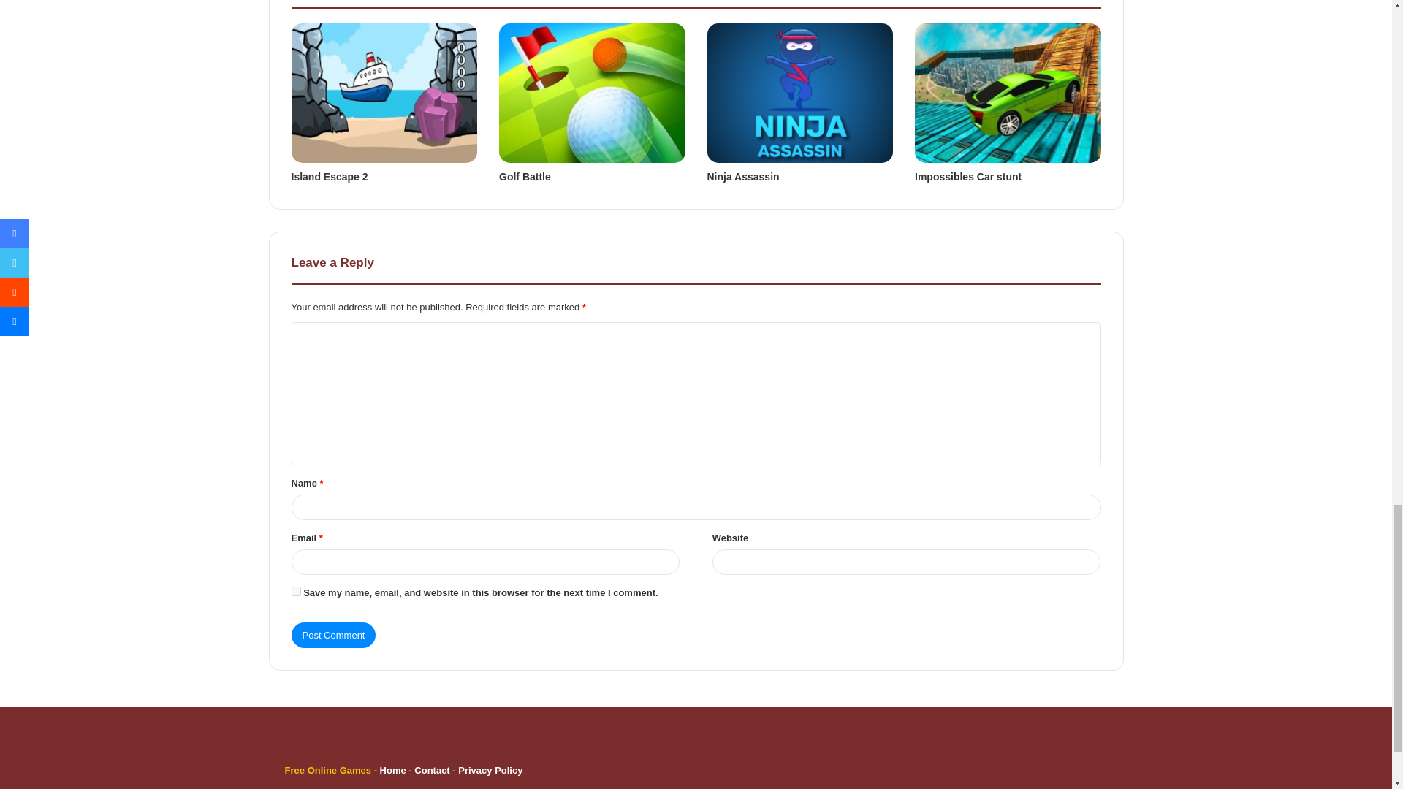 The image size is (1403, 789). I want to click on Impossibles Car stunt, so click(967, 177).